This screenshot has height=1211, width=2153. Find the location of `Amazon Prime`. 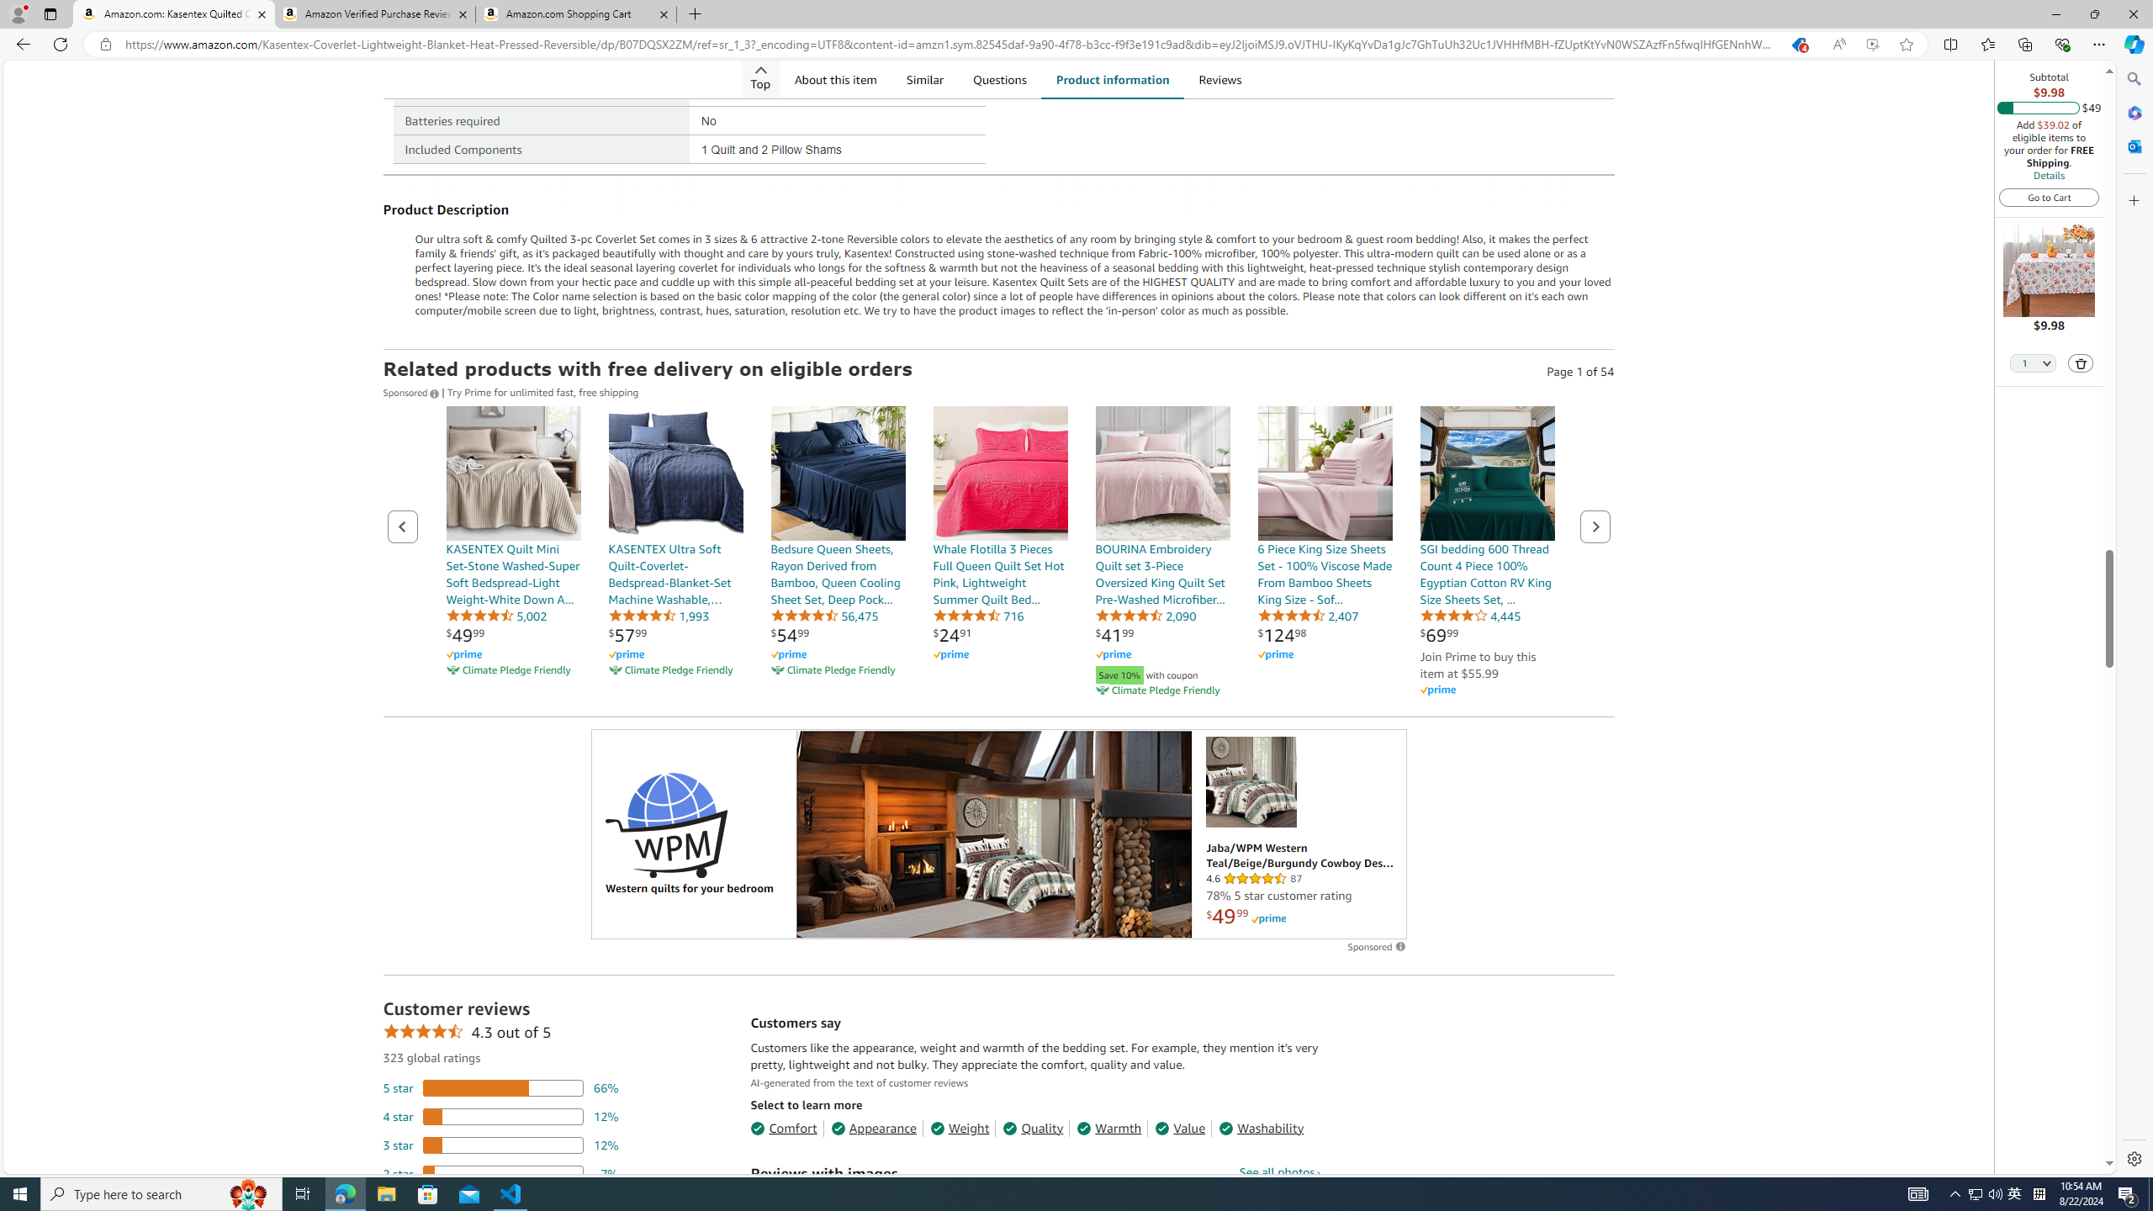

Amazon Prime is located at coordinates (1487, 690).